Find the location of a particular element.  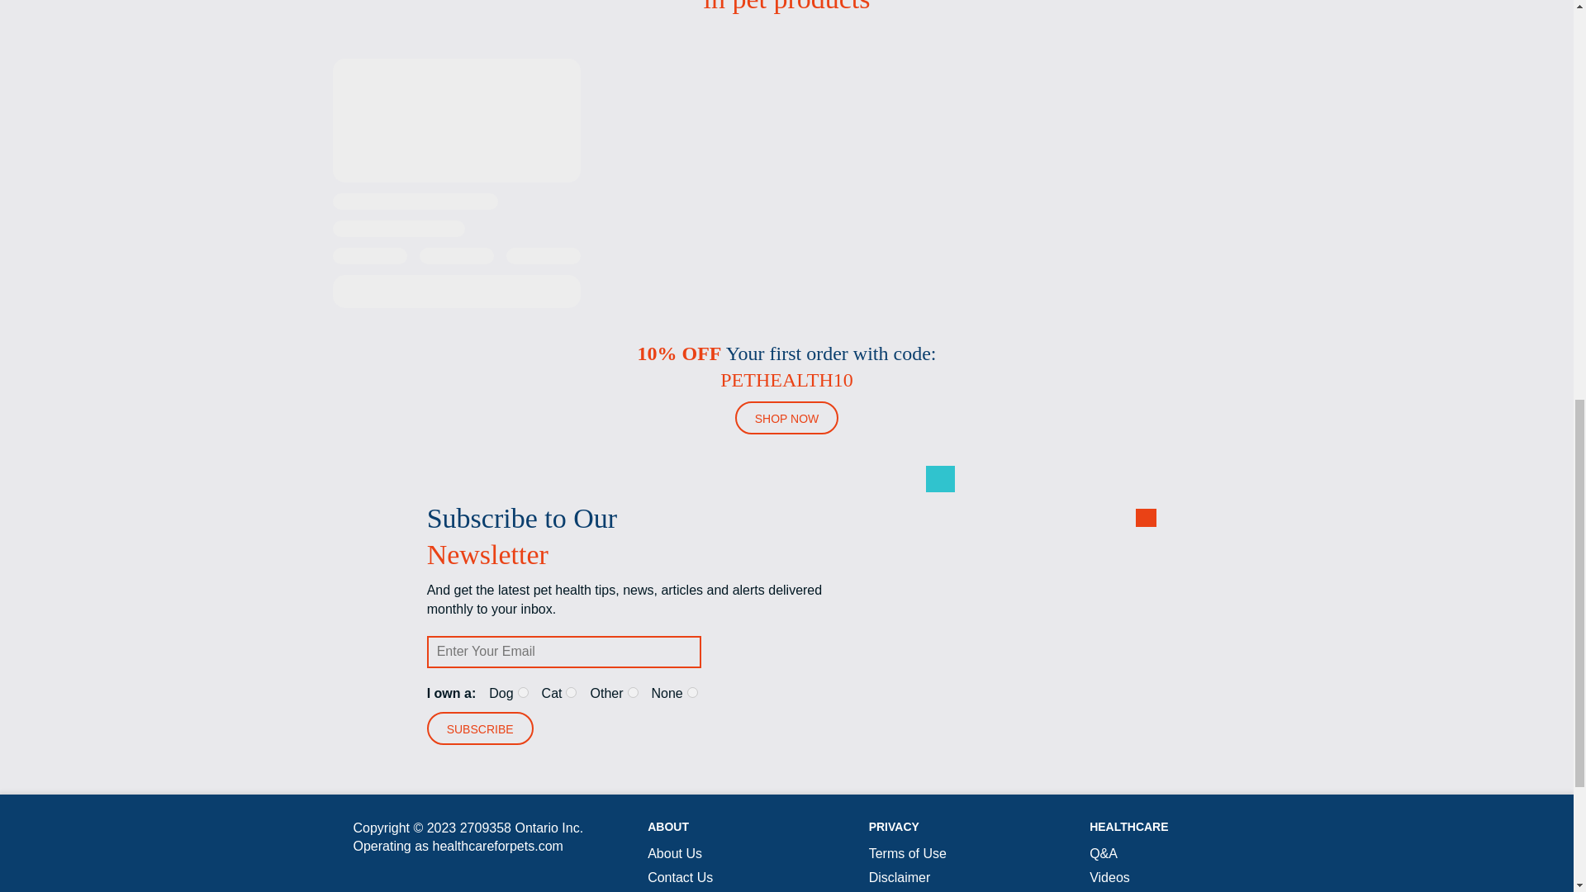

Cat is located at coordinates (572, 692).